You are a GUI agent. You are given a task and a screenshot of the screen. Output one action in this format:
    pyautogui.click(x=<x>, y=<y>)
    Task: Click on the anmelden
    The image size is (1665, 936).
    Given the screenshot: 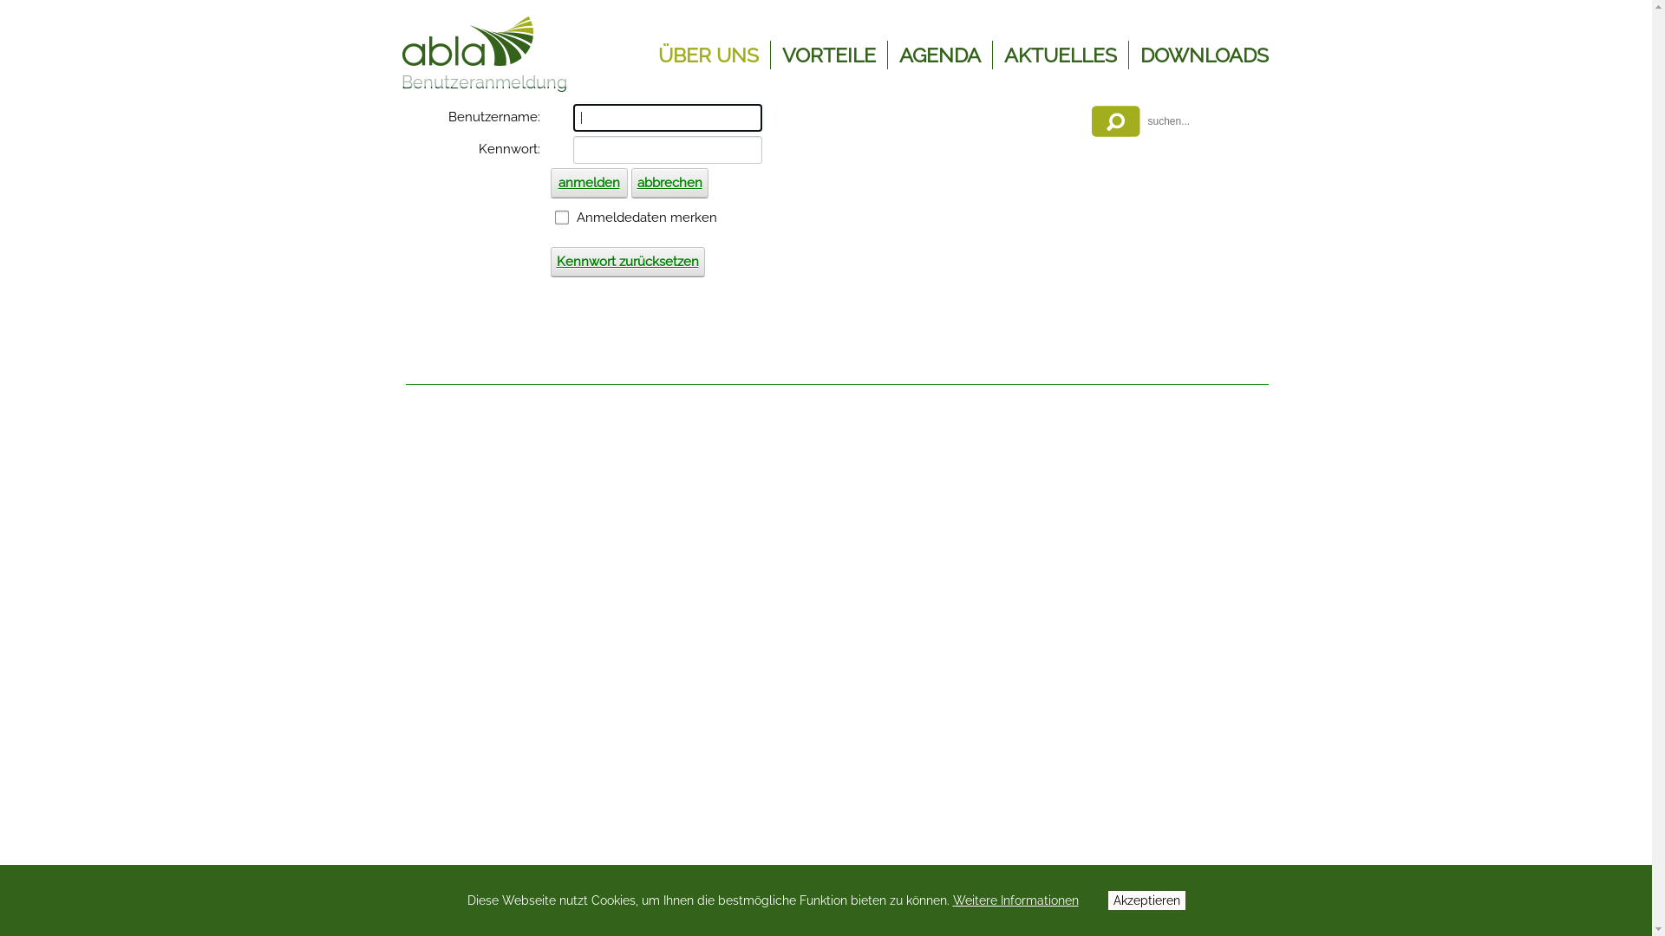 What is the action you would take?
    pyautogui.click(x=1619, y=17)
    